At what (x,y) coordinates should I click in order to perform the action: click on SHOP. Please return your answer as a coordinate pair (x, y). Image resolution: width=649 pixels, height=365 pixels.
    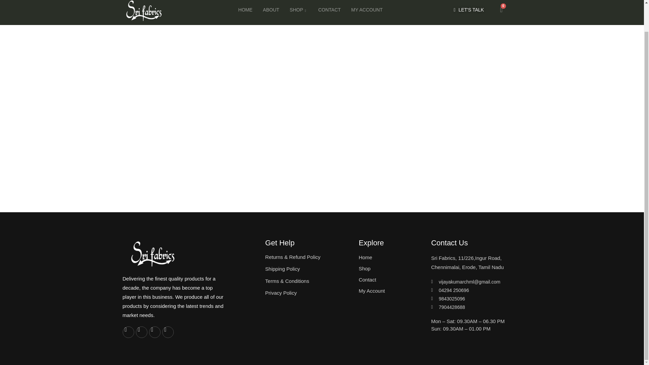
    Looking at the image, I should click on (296, 10).